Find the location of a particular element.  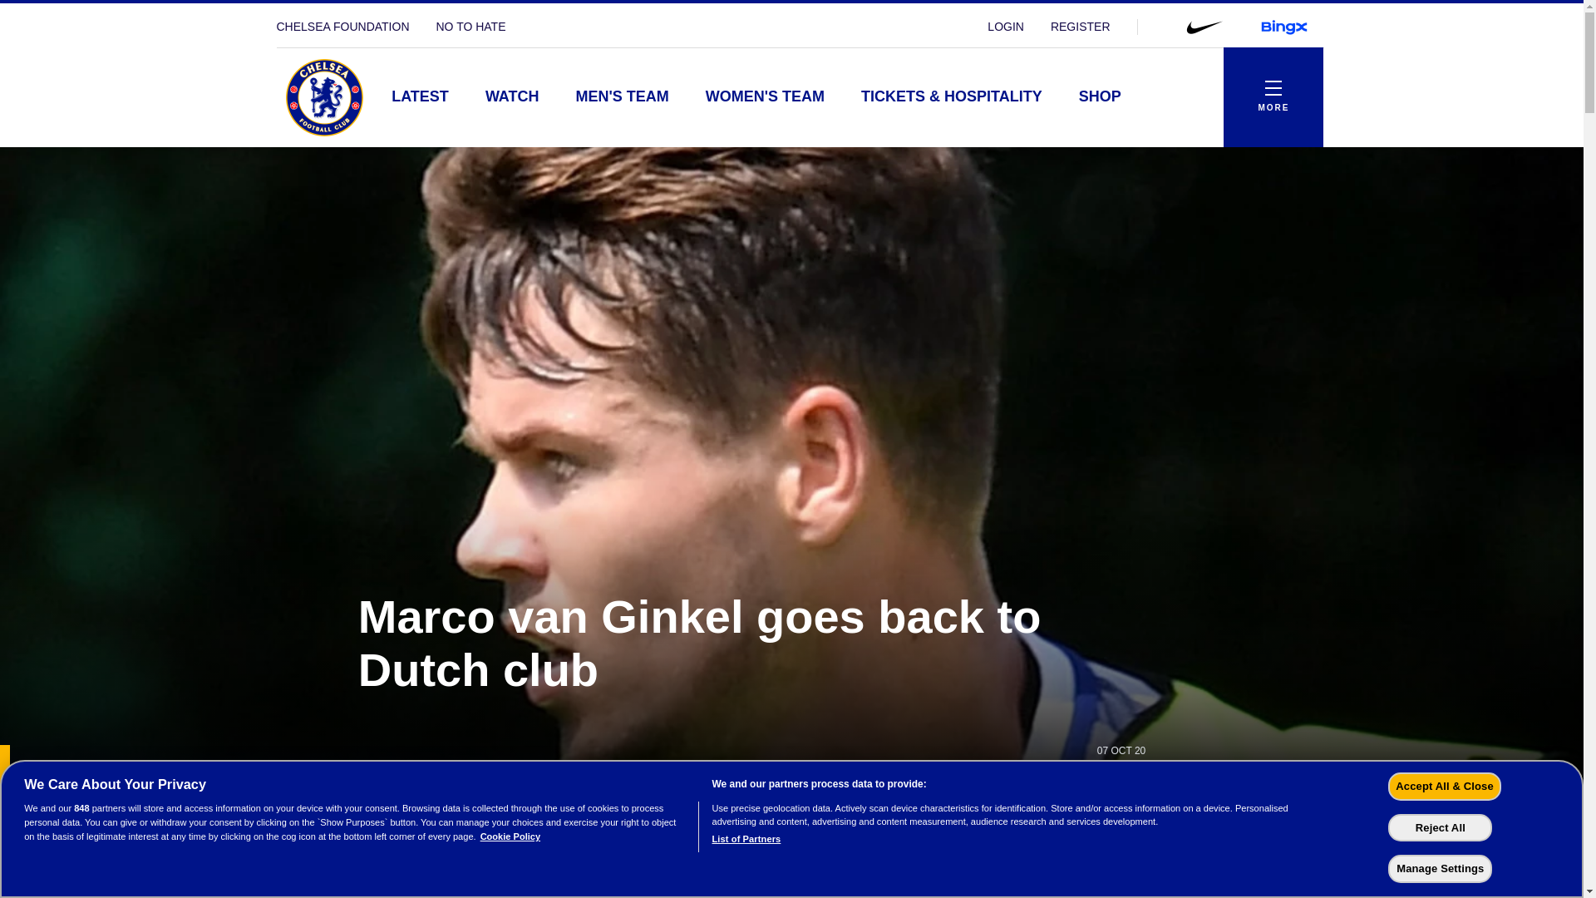

Bingx is located at coordinates (1283, 27).